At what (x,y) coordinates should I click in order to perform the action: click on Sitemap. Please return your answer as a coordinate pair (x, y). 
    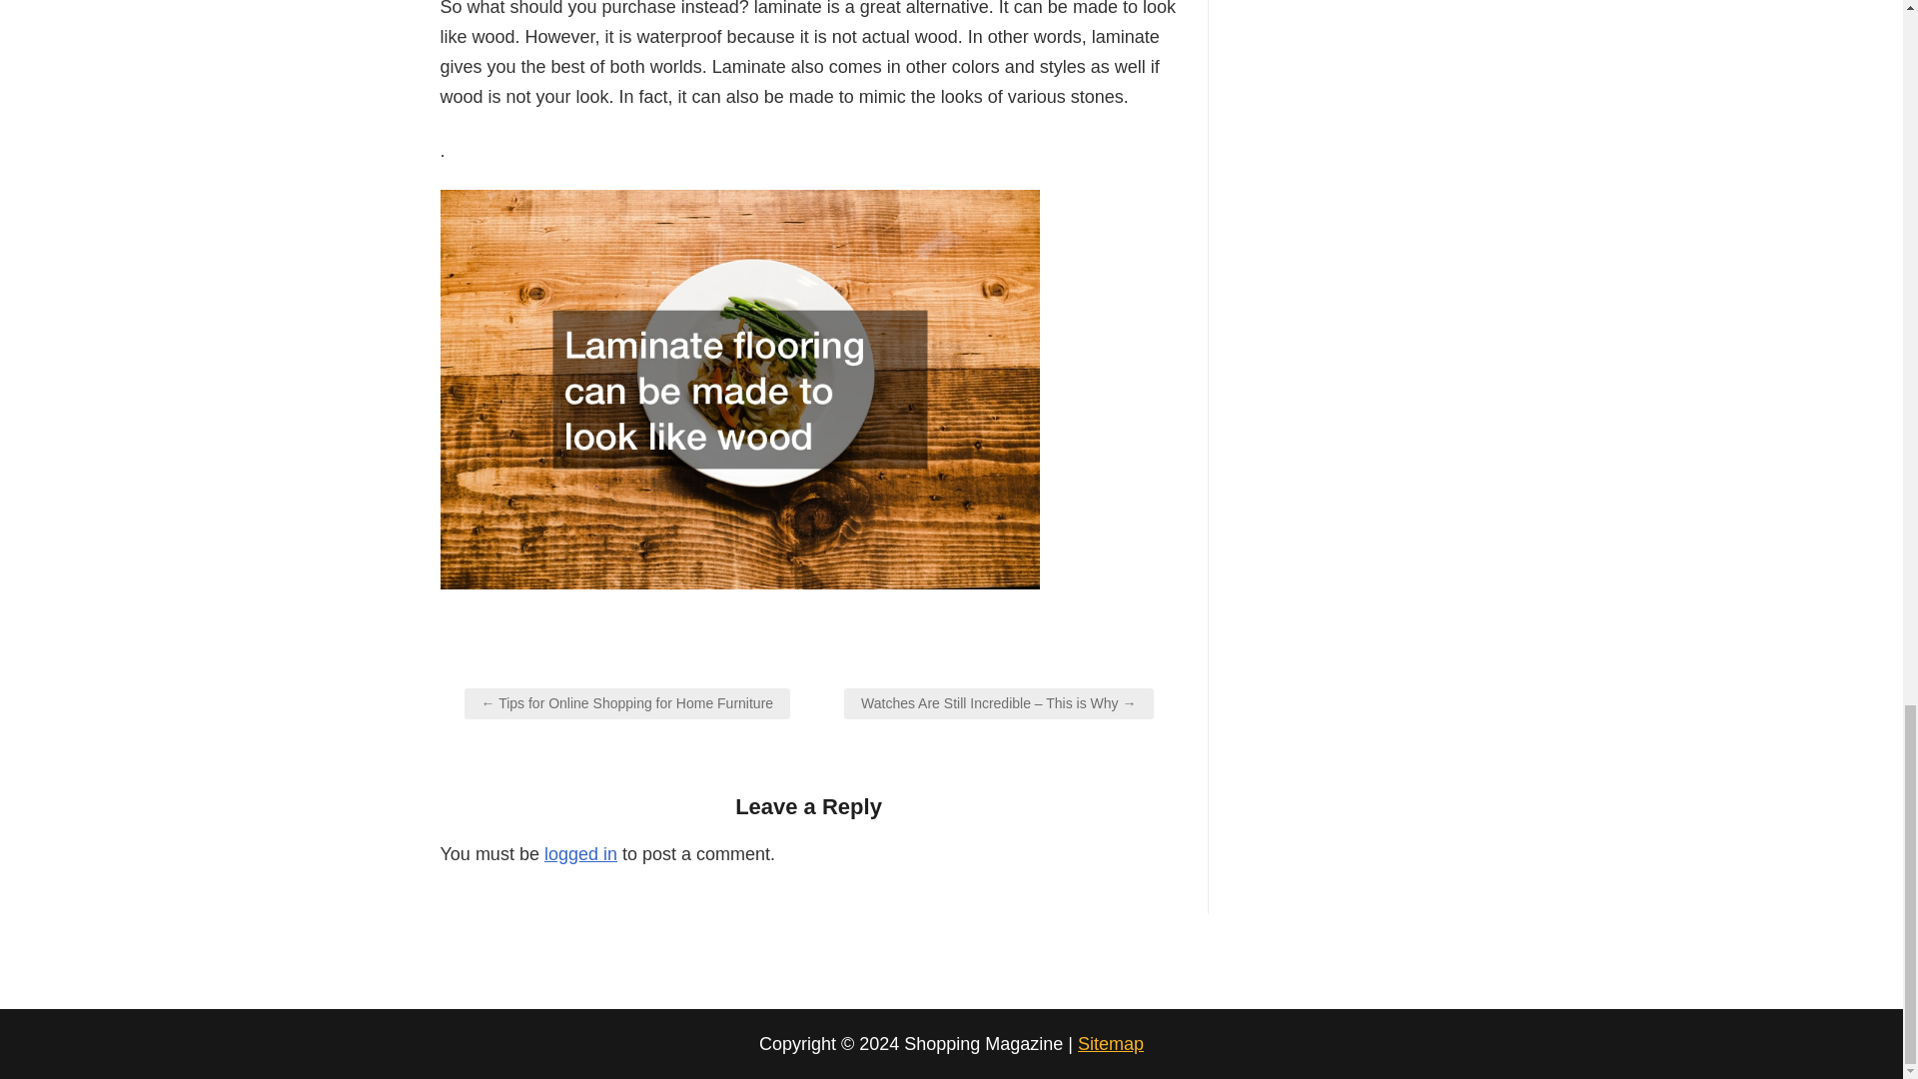
    Looking at the image, I should click on (1111, 1043).